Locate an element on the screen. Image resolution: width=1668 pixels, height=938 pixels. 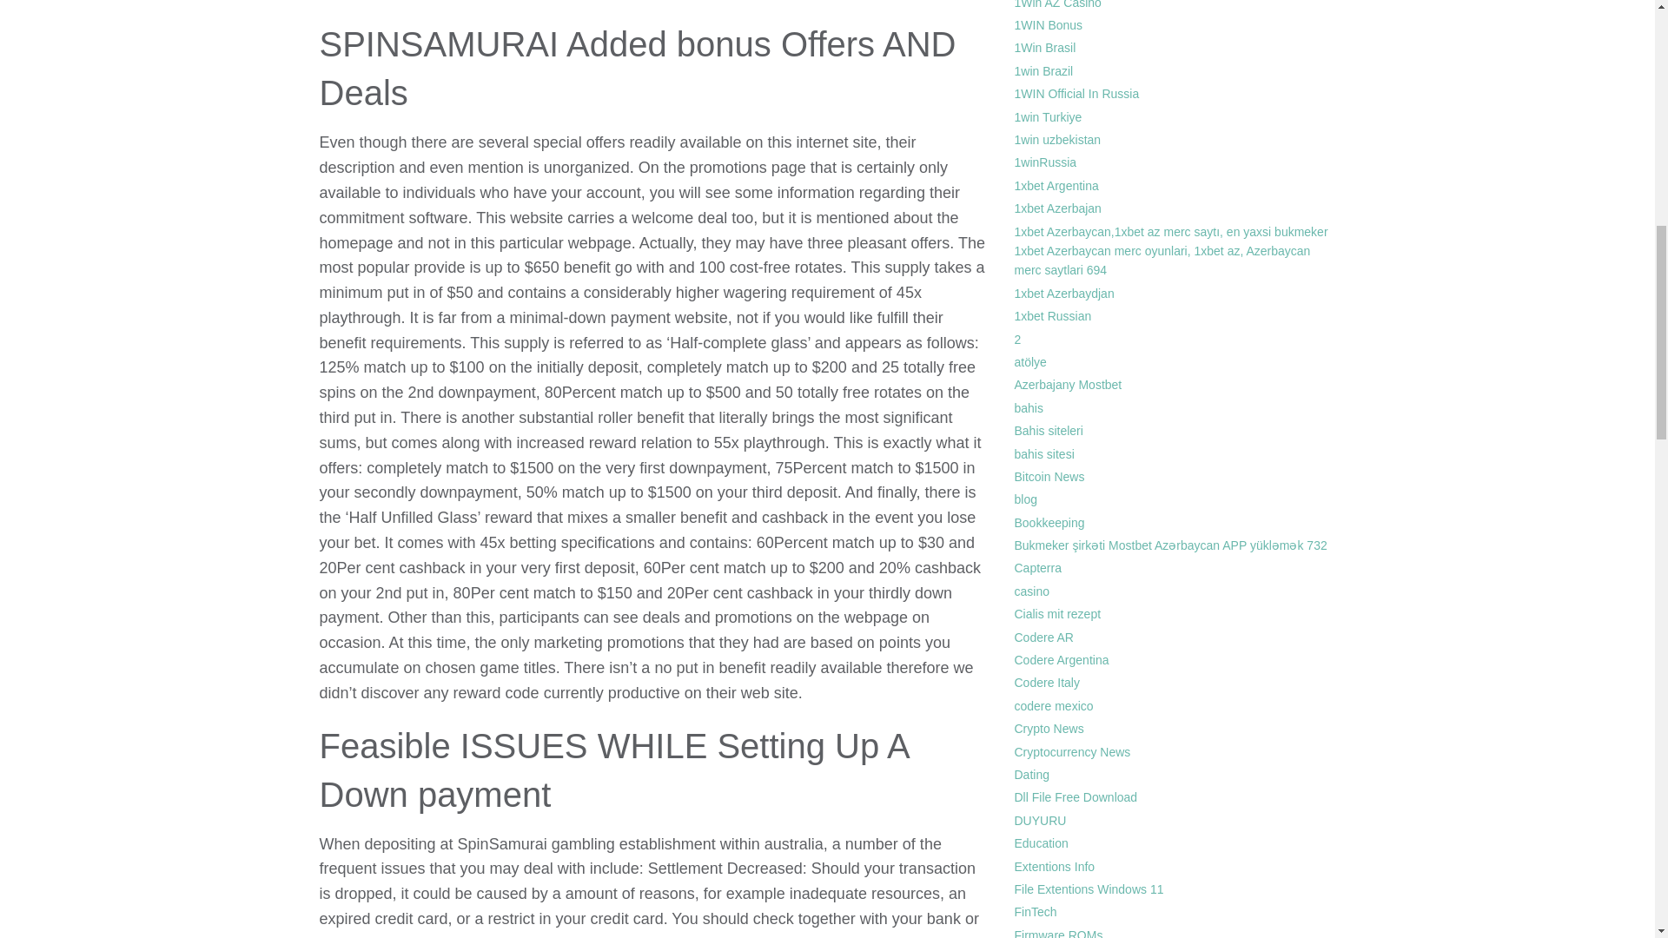
1xbet Azerbajan is located at coordinates (1057, 208).